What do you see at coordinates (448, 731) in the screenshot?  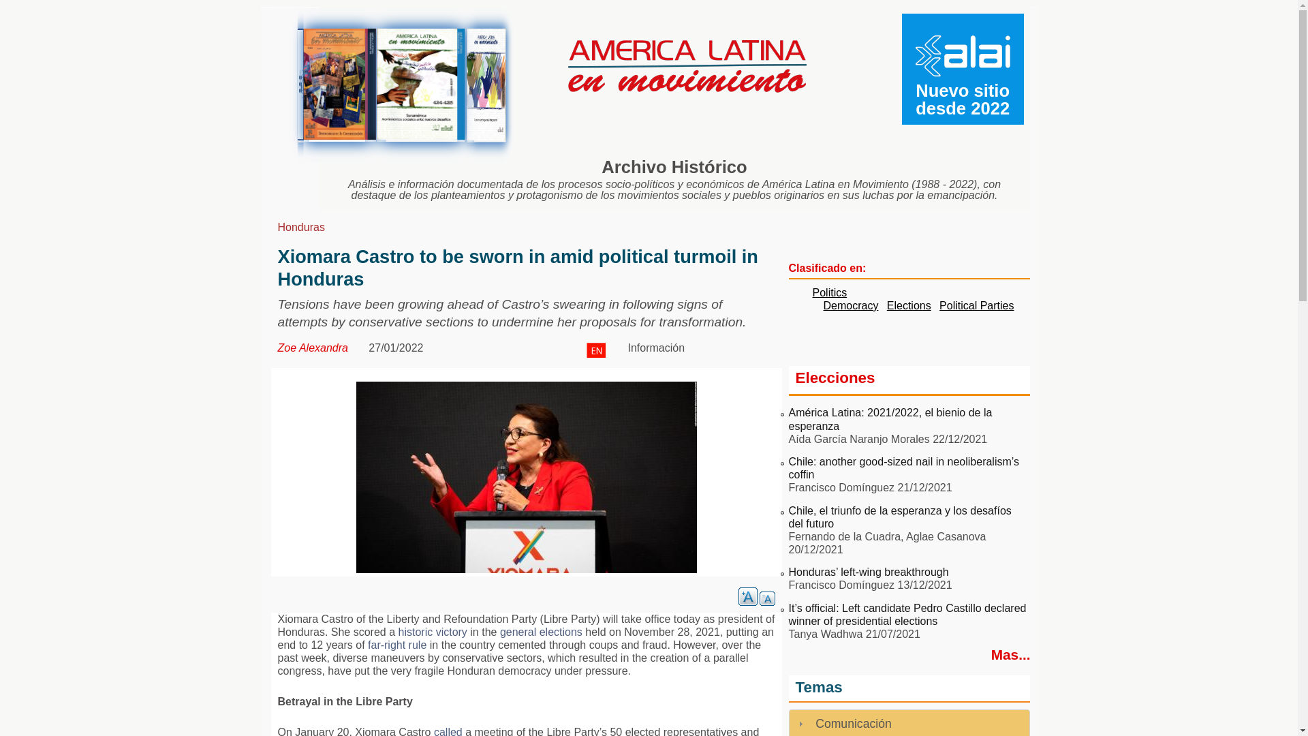 I see `called` at bounding box center [448, 731].